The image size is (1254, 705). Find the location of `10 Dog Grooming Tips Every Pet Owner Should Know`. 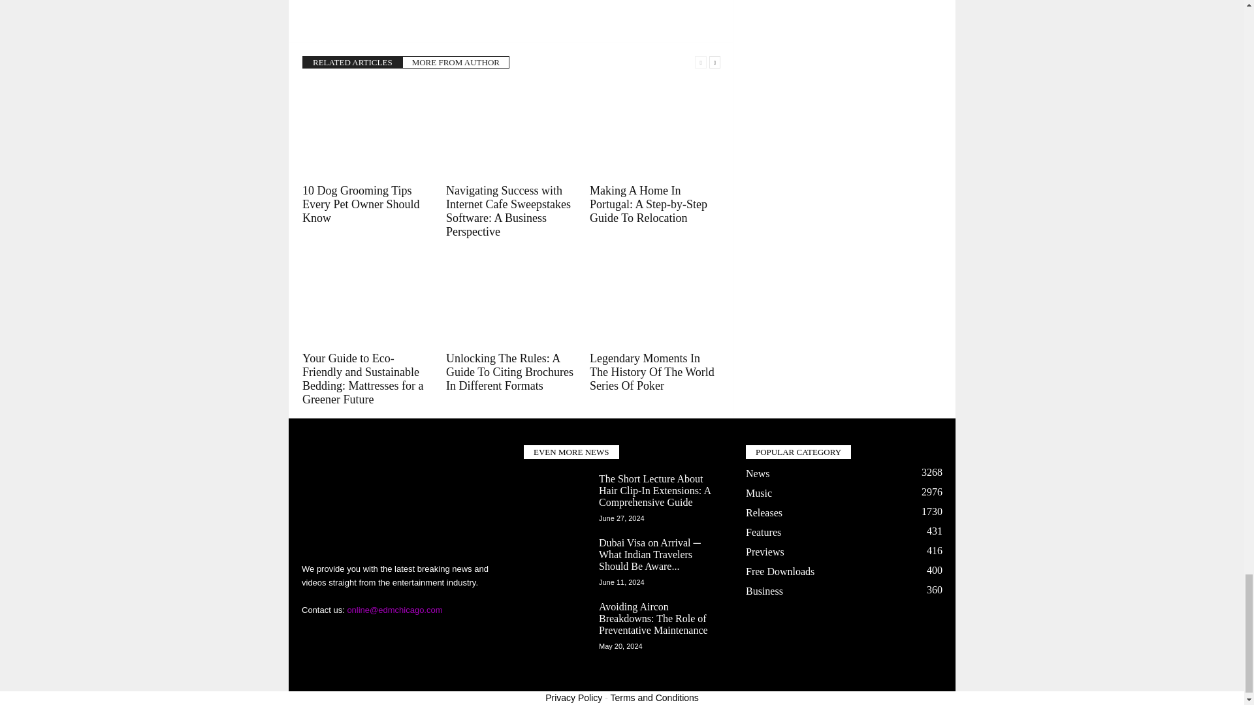

10 Dog Grooming Tips Every Pet Owner Should Know is located at coordinates (367, 131).